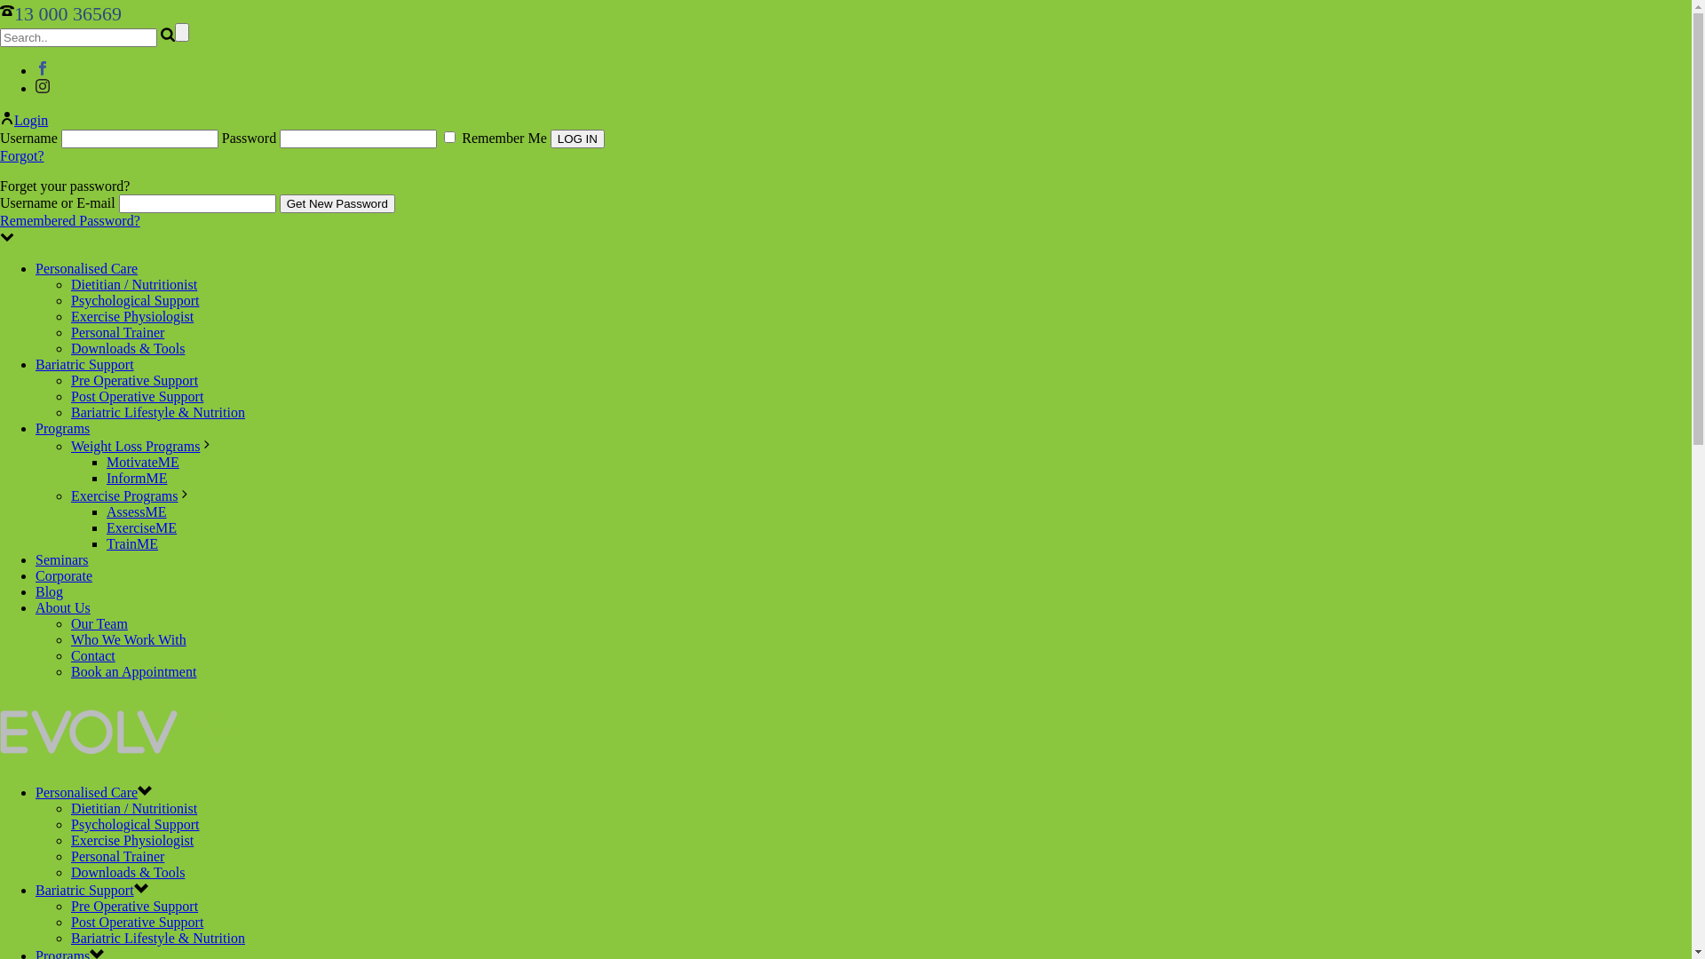 The height and width of the screenshot is (959, 1705). I want to click on Blog, so click(50, 591).